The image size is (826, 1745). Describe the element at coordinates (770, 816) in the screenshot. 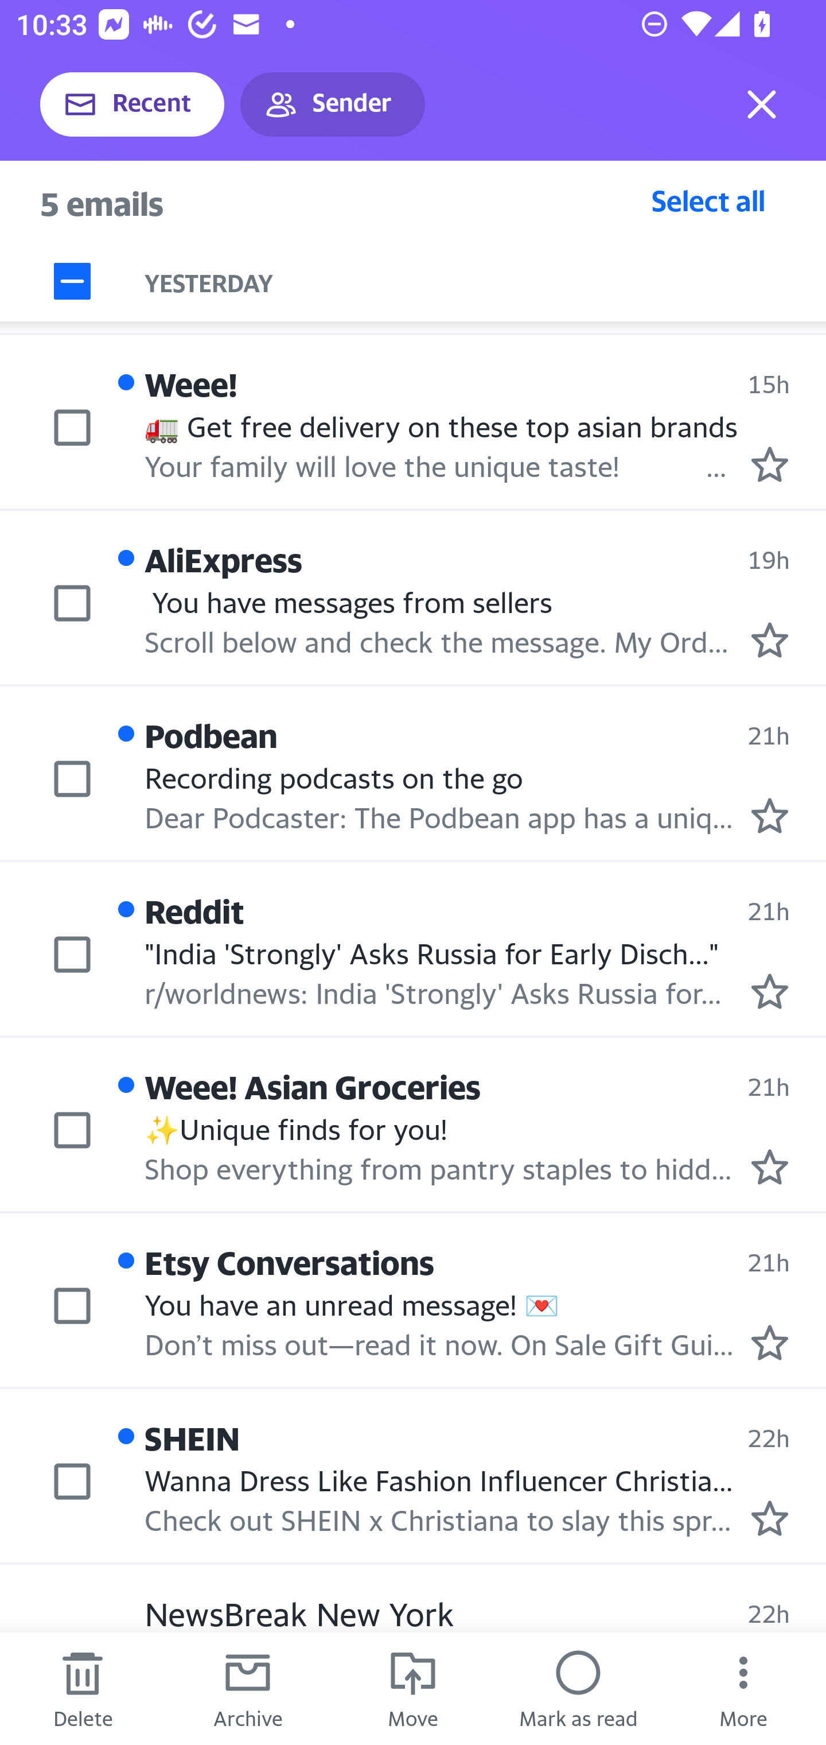

I see `Mark as starred.` at that location.